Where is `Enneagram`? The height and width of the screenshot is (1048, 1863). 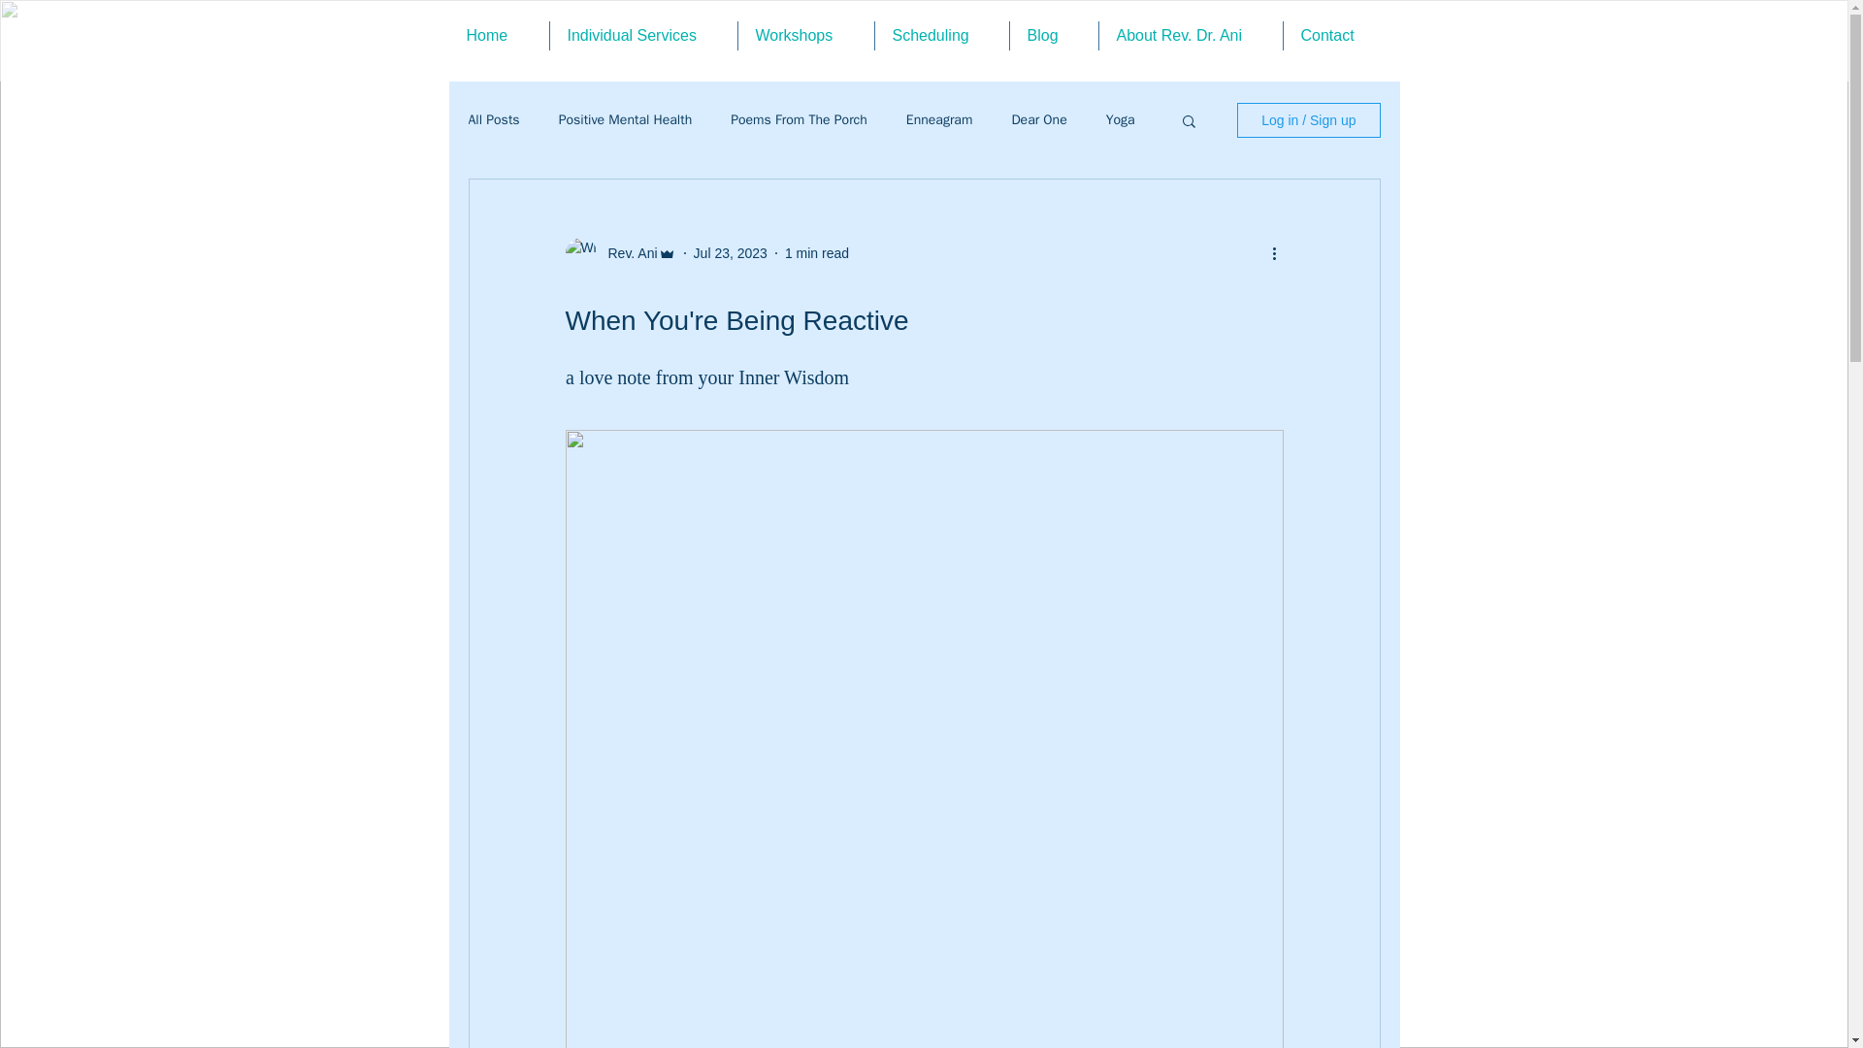 Enneagram is located at coordinates (939, 119).